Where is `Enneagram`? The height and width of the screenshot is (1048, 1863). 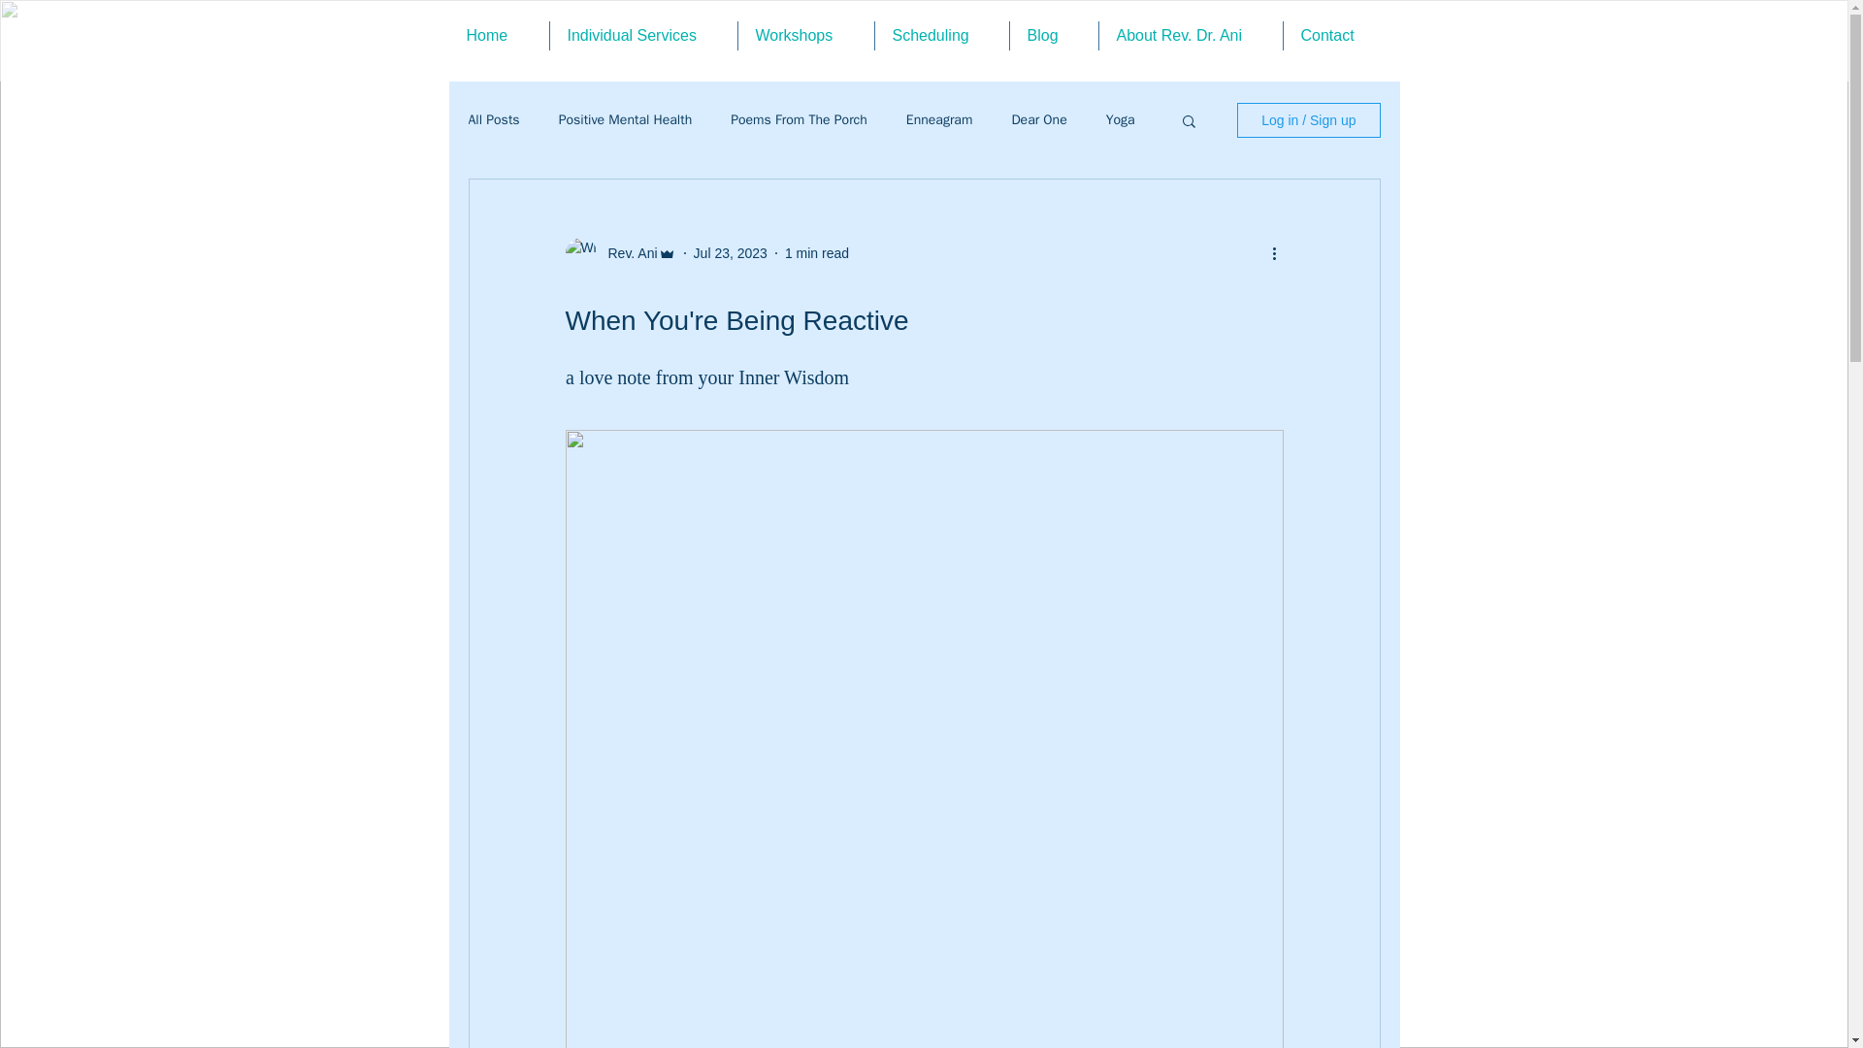 Enneagram is located at coordinates (939, 119).